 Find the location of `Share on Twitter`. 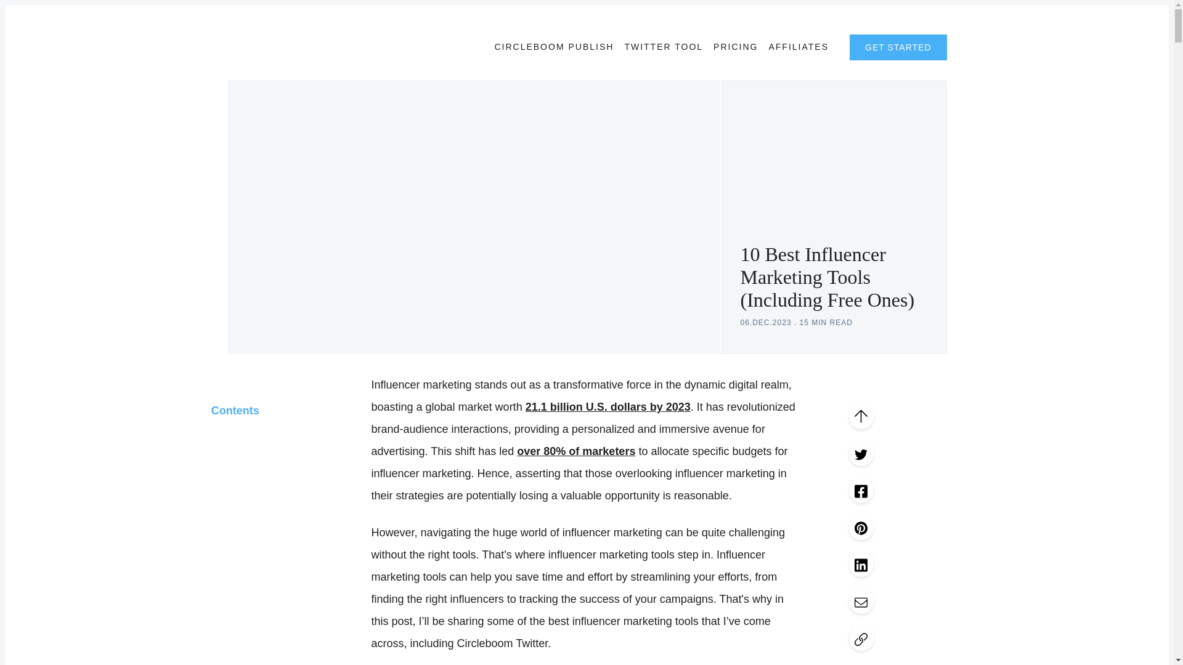

Share on Twitter is located at coordinates (861, 454).